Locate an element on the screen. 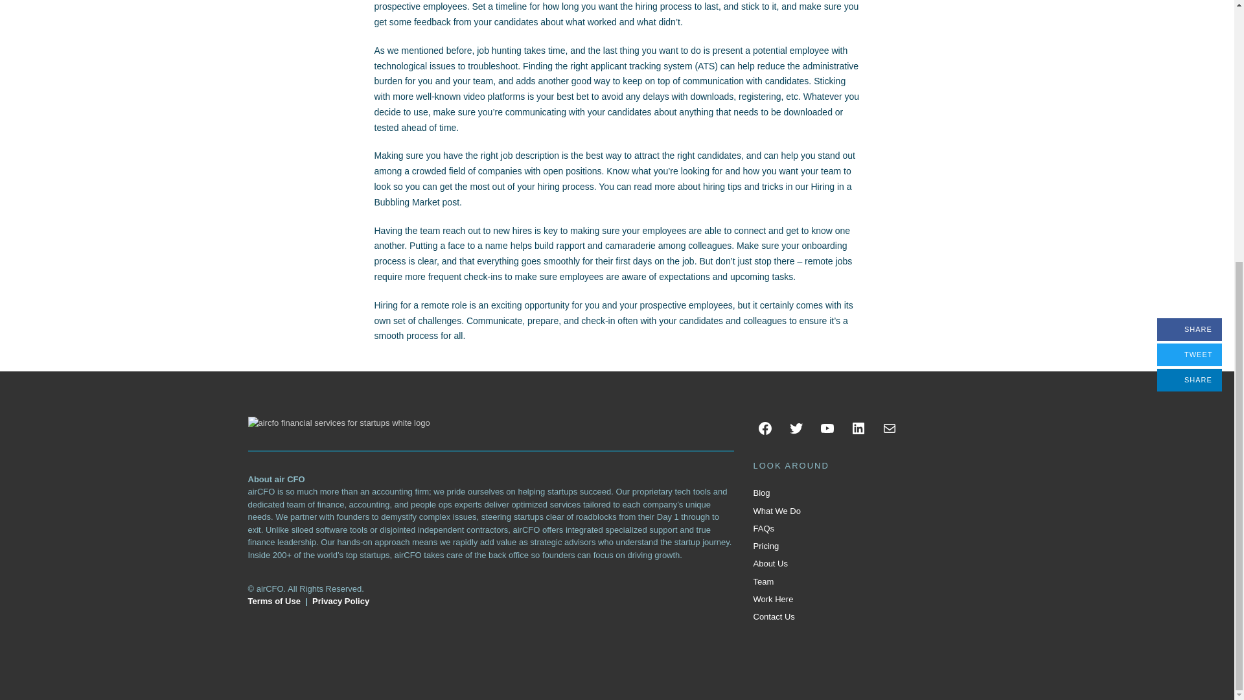 Image resolution: width=1244 pixels, height=700 pixels. LinkedIn is located at coordinates (858, 428).